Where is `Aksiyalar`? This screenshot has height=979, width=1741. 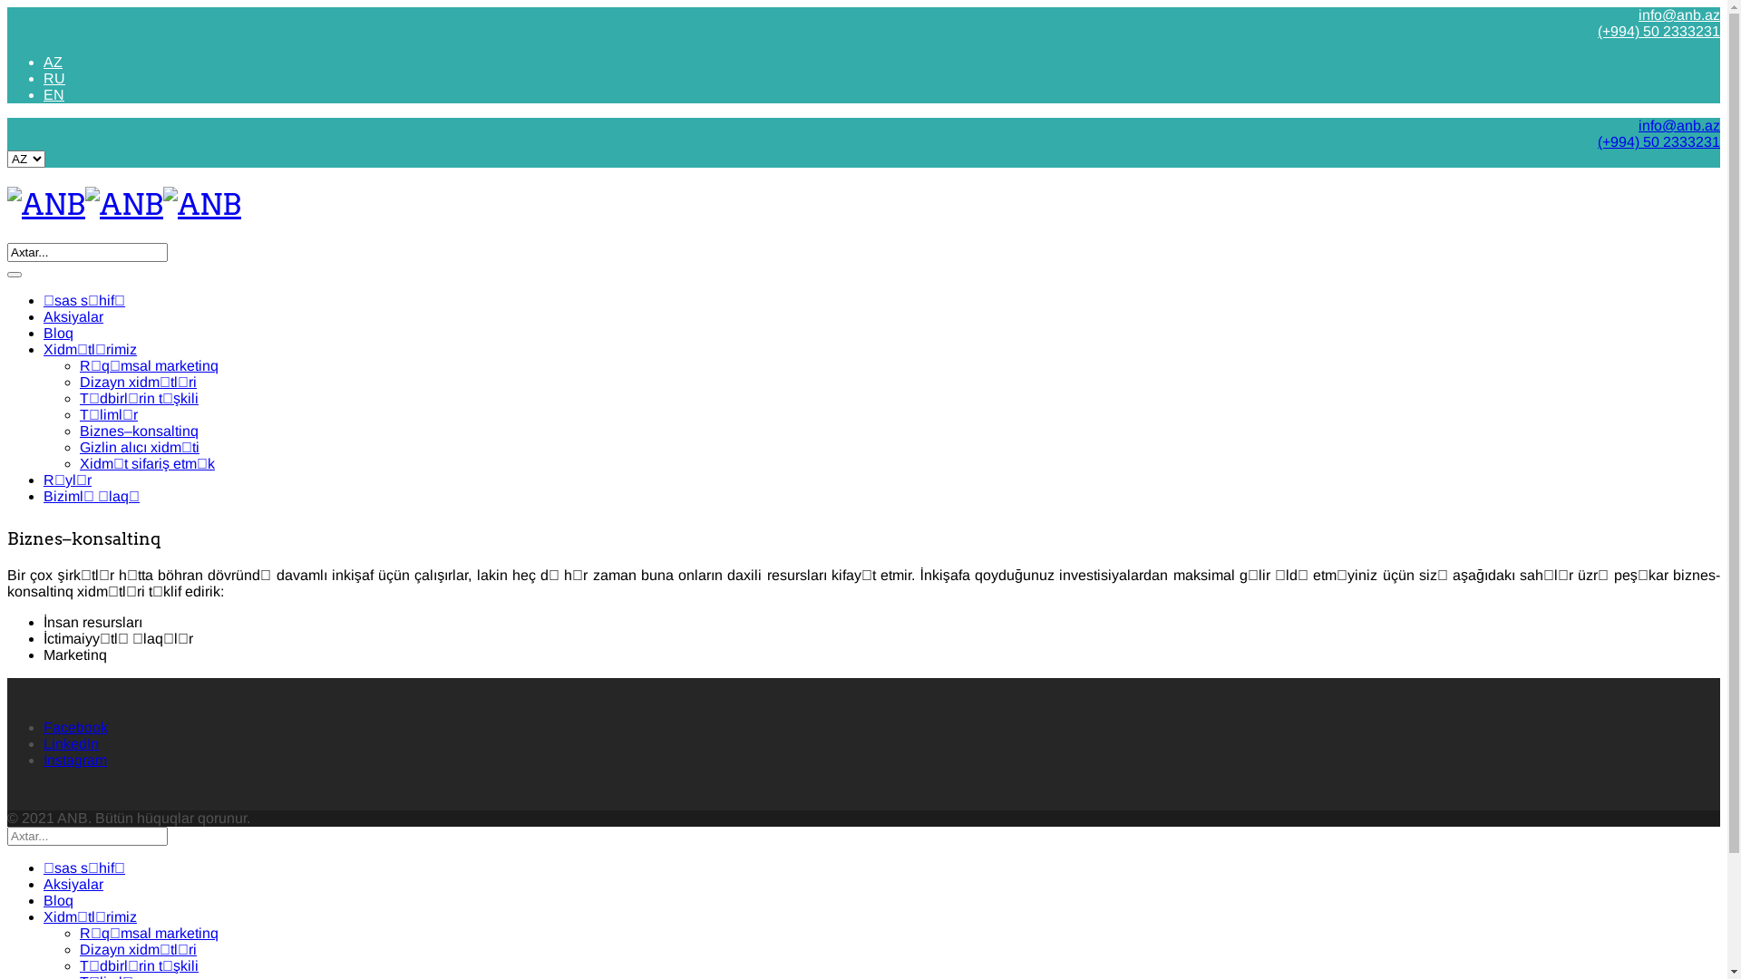
Aksiyalar is located at coordinates (73, 317).